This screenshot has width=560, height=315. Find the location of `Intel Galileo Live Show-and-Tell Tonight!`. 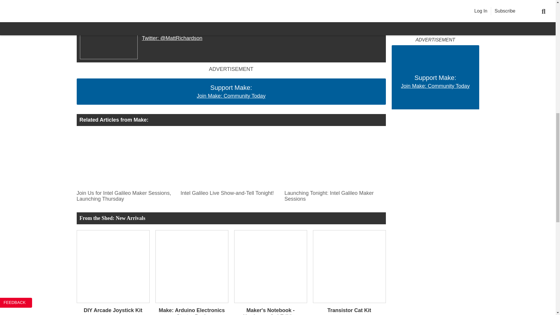

Intel Galileo Live Show-and-Tell Tonight! is located at coordinates (229, 159).